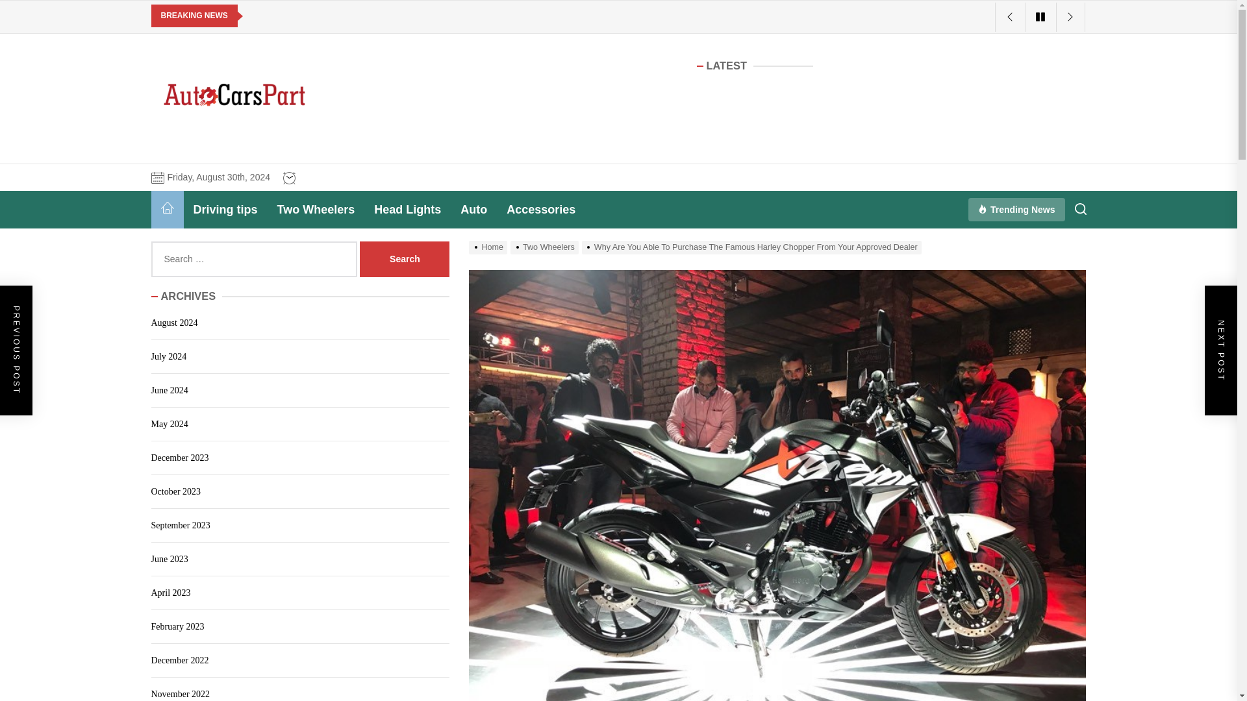 This screenshot has height=701, width=1247. I want to click on Two Wheelers, so click(316, 209).